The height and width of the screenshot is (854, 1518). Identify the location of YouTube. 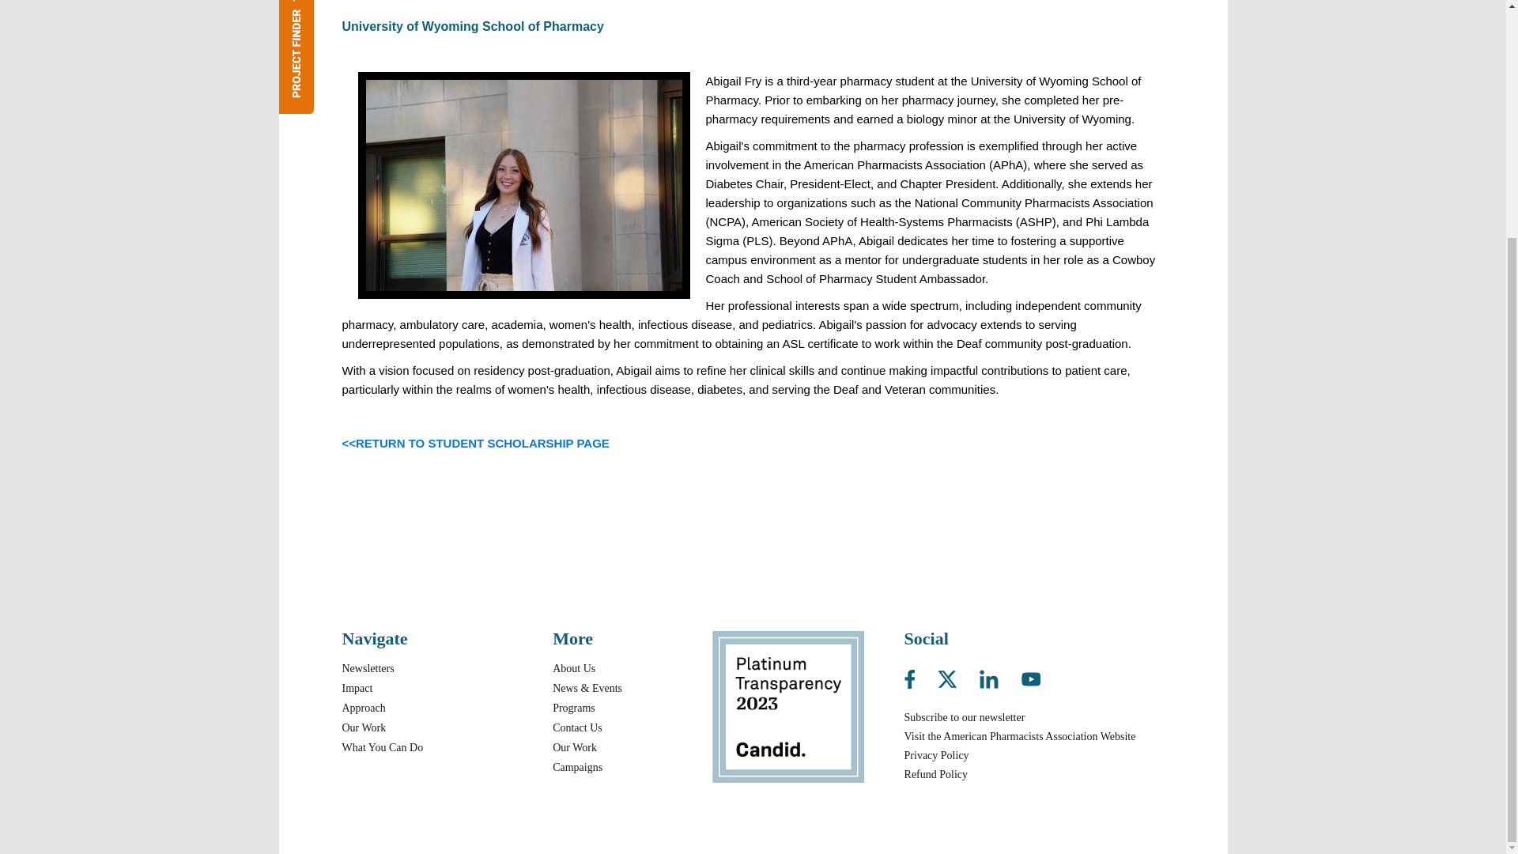
(1031, 675).